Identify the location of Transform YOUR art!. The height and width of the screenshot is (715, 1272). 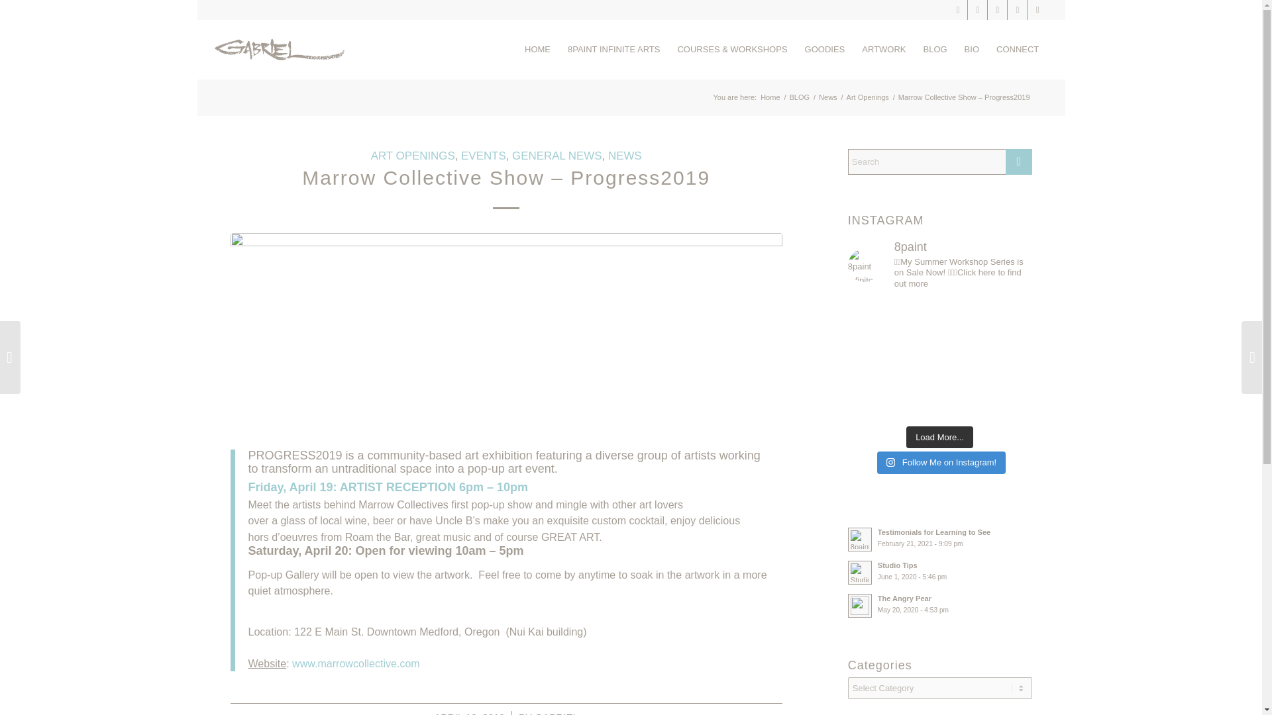
(613, 49).